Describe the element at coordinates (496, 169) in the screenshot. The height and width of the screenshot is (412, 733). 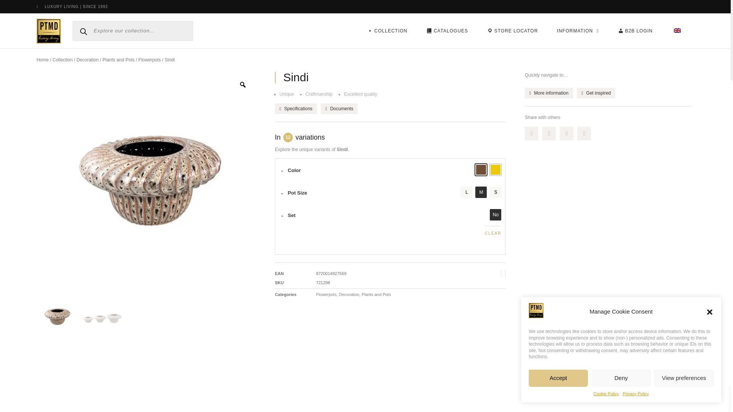
I see `Yellow` at that location.